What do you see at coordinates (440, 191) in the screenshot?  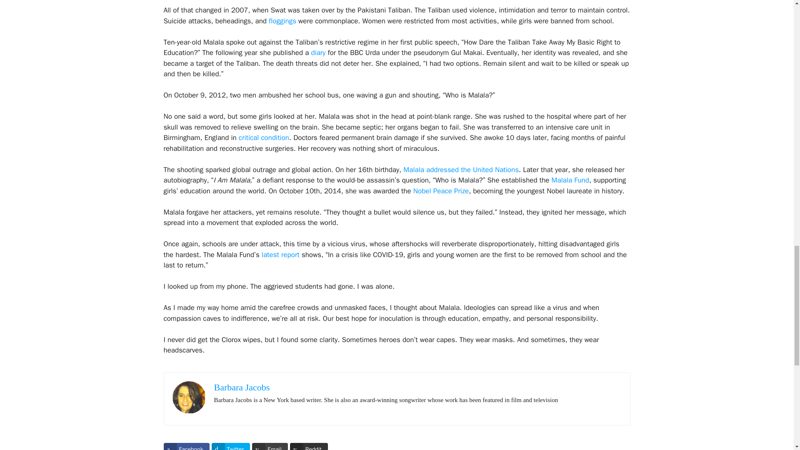 I see `Nobel Peace Prize` at bounding box center [440, 191].